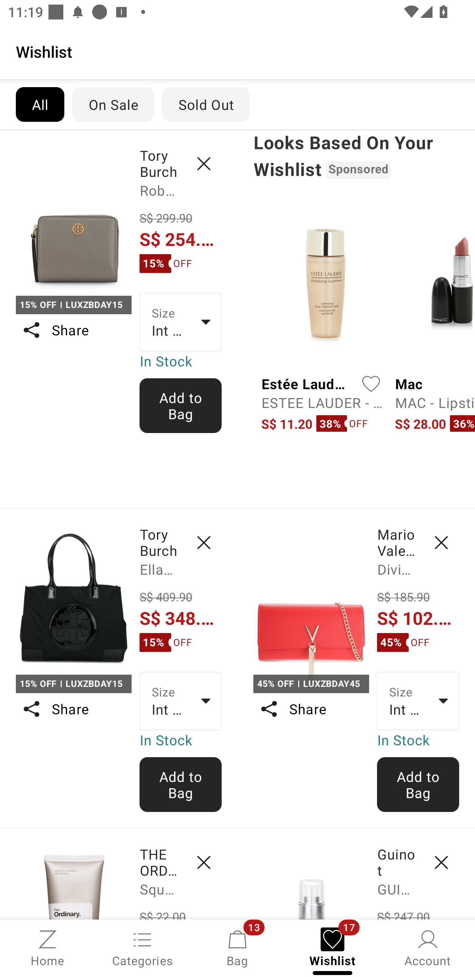  Describe the element at coordinates (40, 104) in the screenshot. I see `All` at that location.